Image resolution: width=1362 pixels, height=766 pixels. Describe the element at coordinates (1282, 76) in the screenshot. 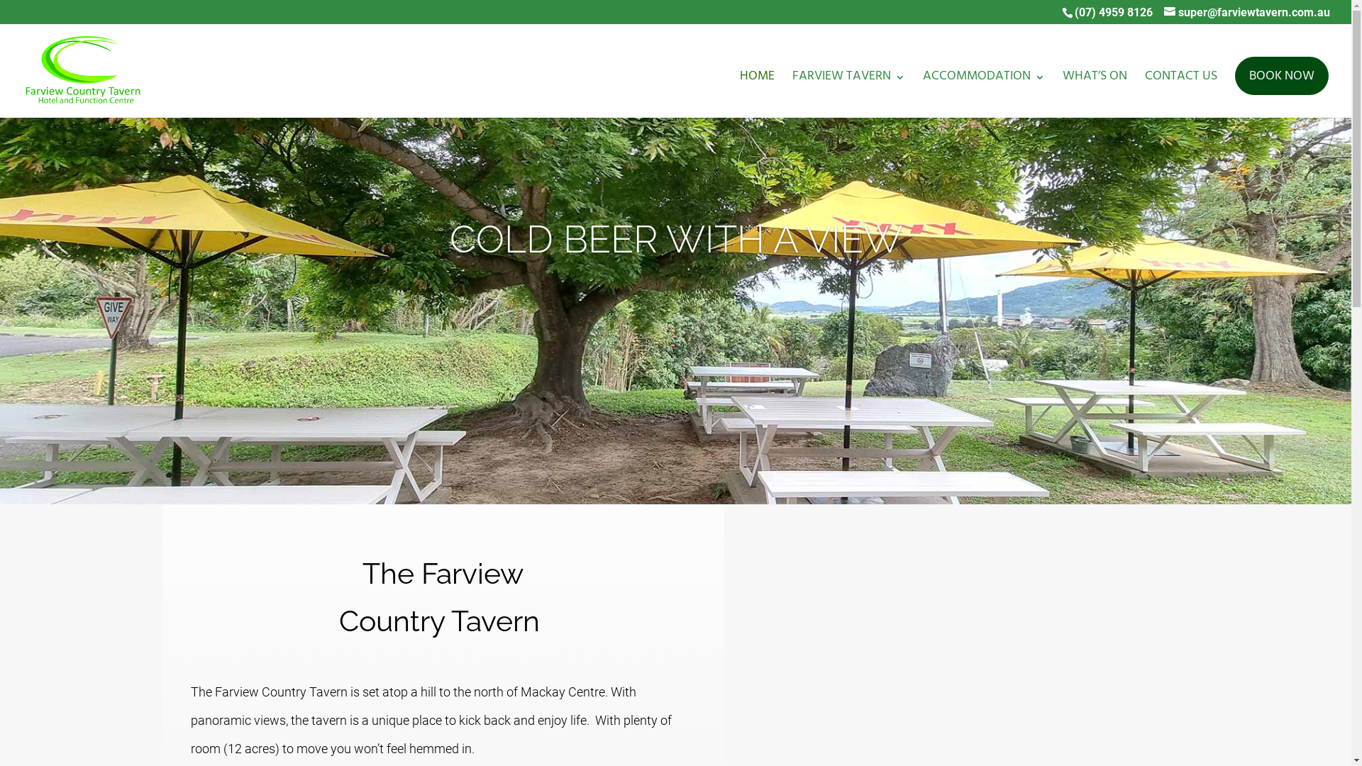

I see `BOOK NOW` at that location.